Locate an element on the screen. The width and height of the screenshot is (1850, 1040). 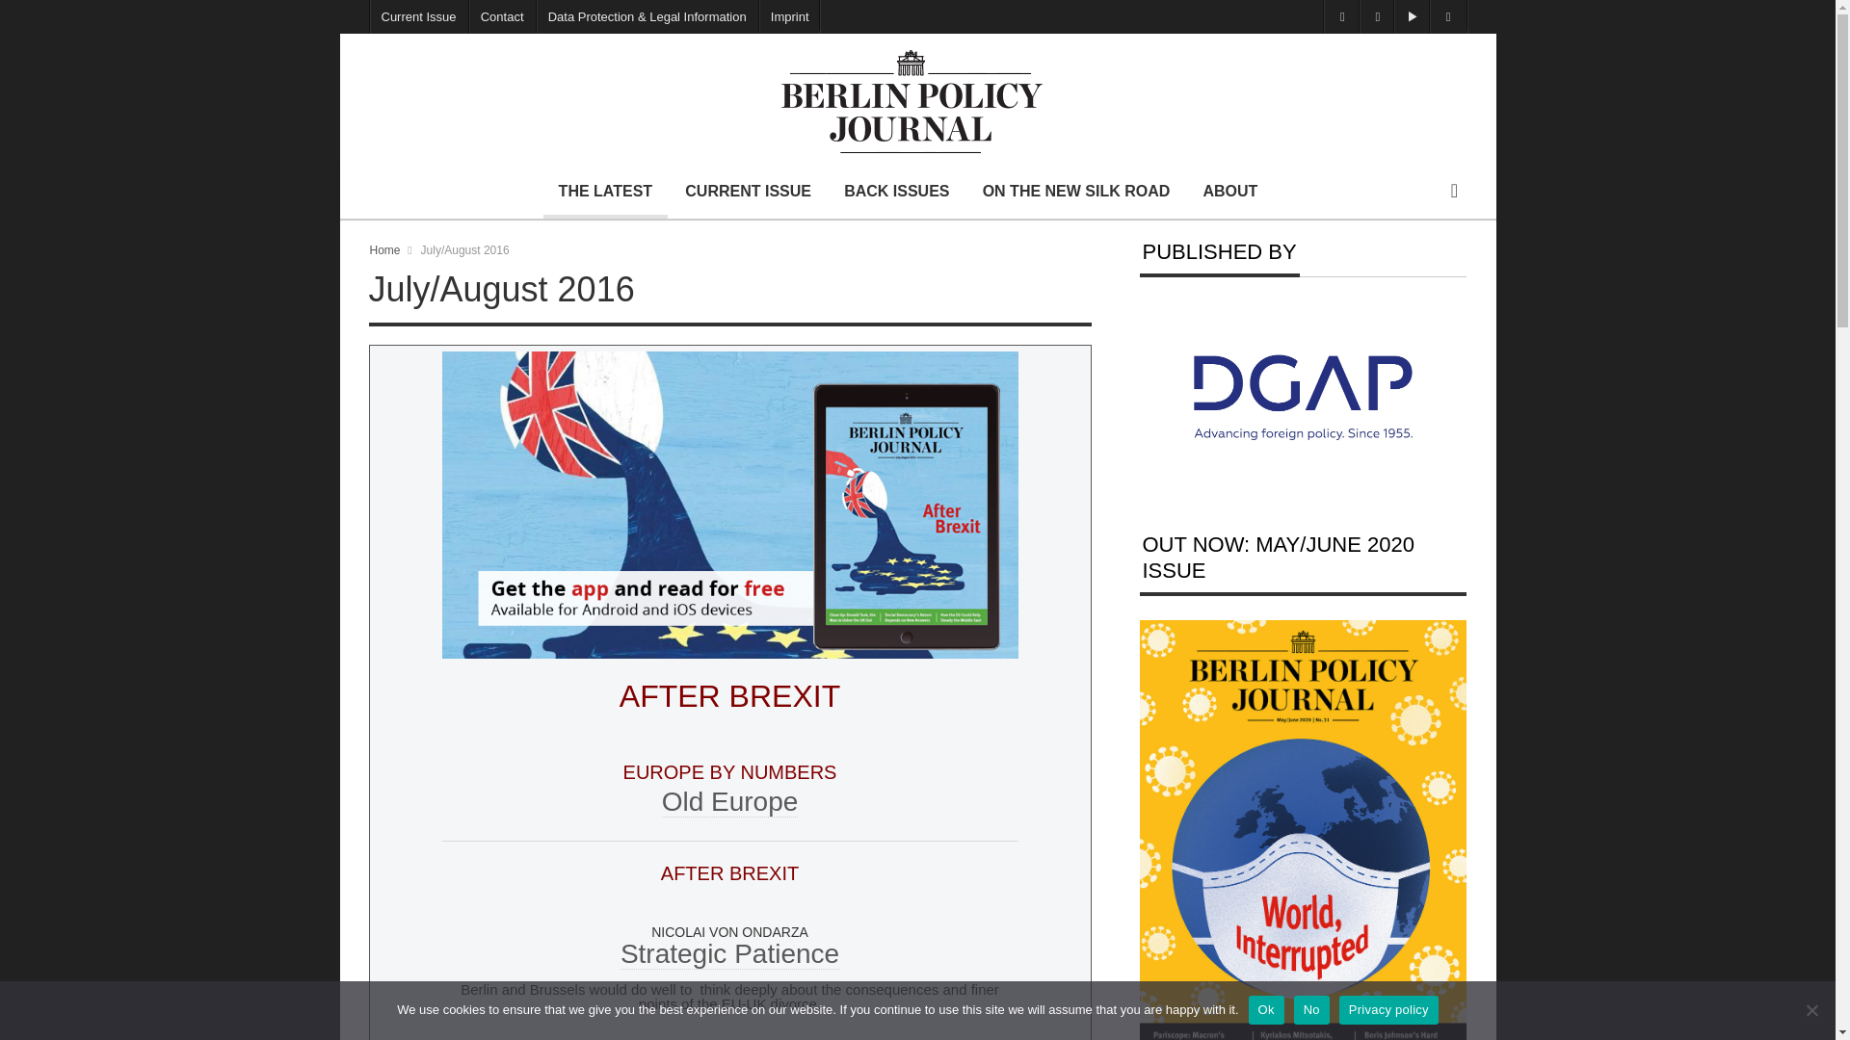
CURRENT ISSUE is located at coordinates (748, 191).